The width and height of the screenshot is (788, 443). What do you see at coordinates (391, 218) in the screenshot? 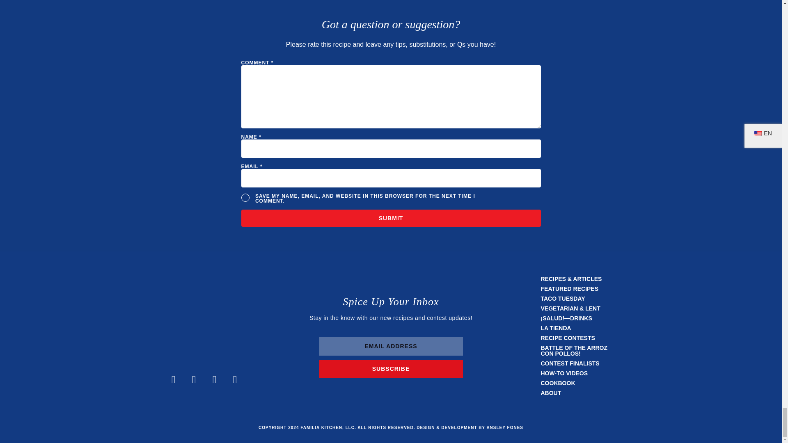
I see `Submit` at bounding box center [391, 218].